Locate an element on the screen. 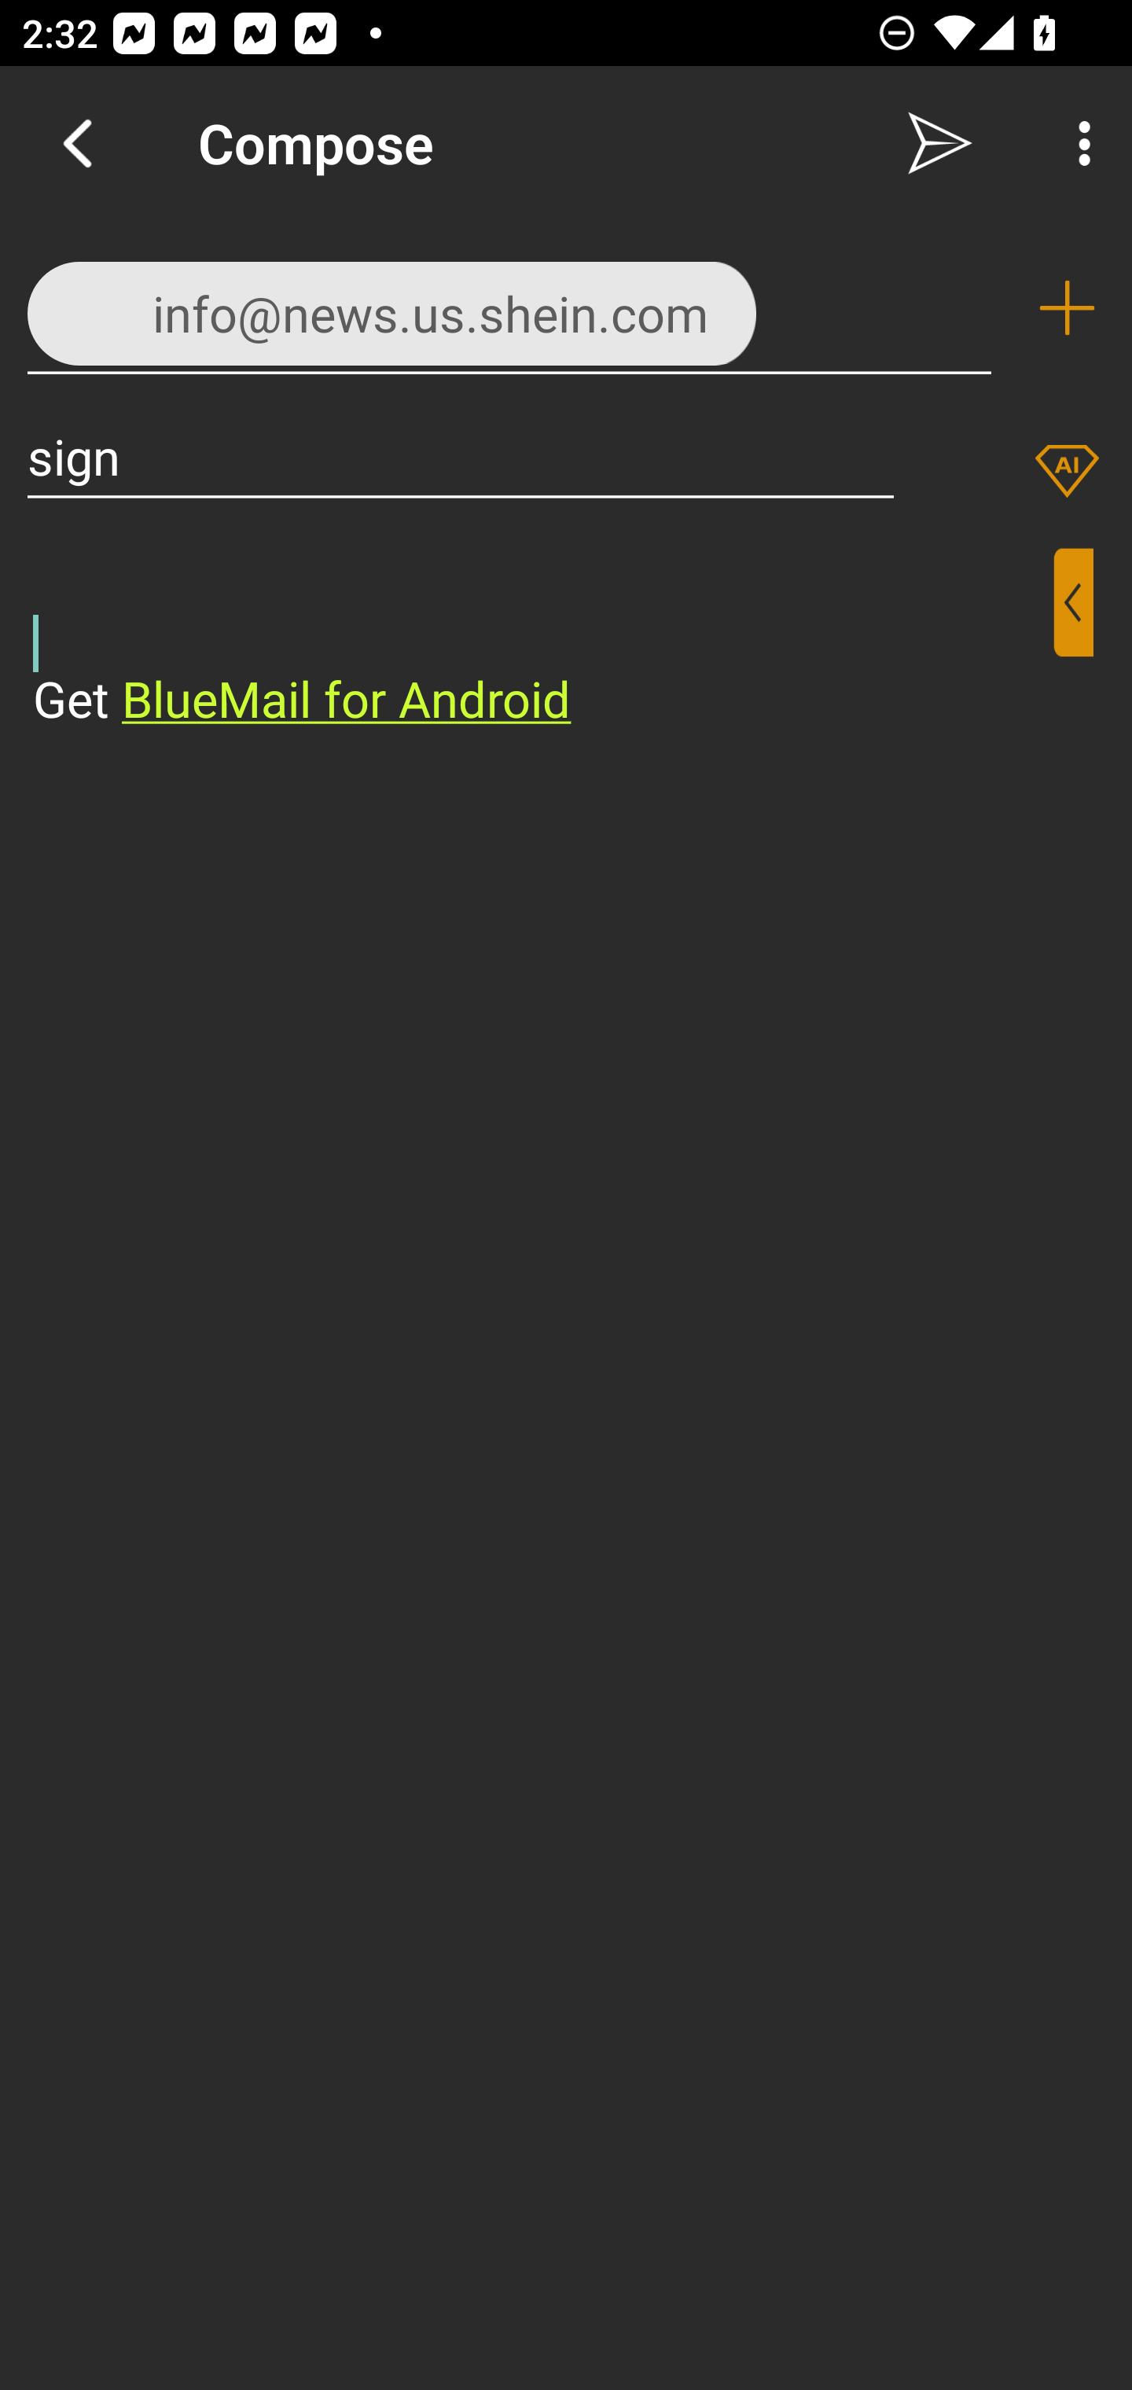 Image resolution: width=1132 pixels, height=2390 pixels. <info@news.us.shein.com>,  is located at coordinates (509, 307).